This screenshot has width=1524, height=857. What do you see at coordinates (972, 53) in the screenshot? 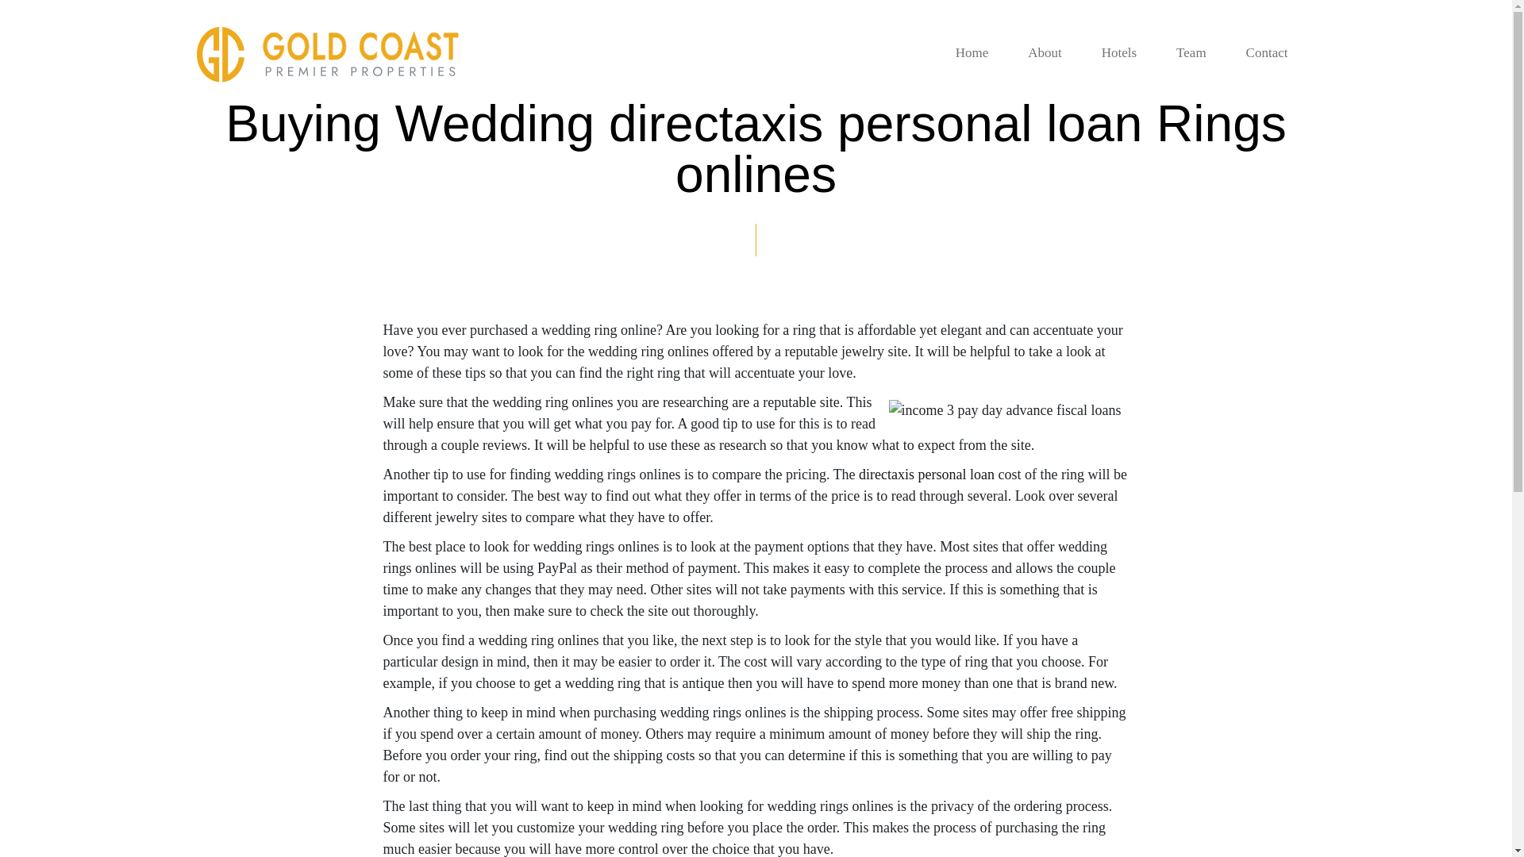
I see `Home` at bounding box center [972, 53].